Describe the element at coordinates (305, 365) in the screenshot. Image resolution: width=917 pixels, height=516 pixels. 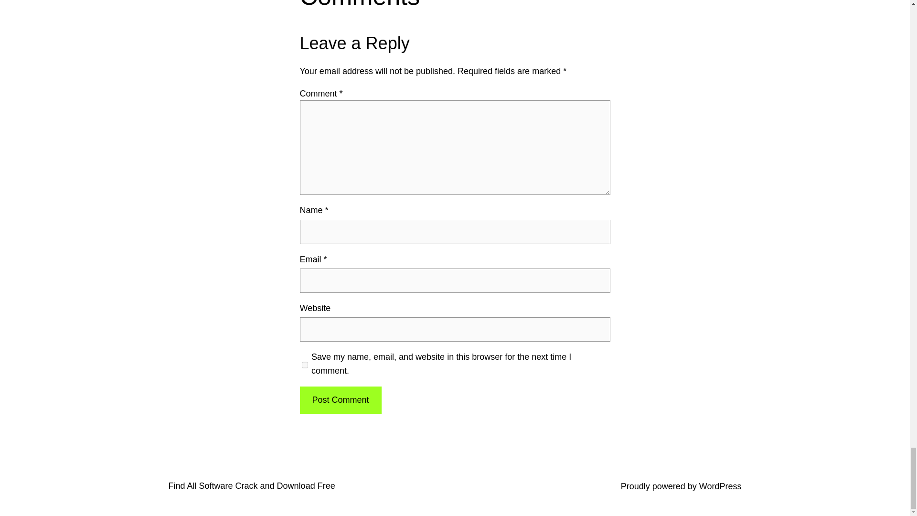
I see `yes` at that location.